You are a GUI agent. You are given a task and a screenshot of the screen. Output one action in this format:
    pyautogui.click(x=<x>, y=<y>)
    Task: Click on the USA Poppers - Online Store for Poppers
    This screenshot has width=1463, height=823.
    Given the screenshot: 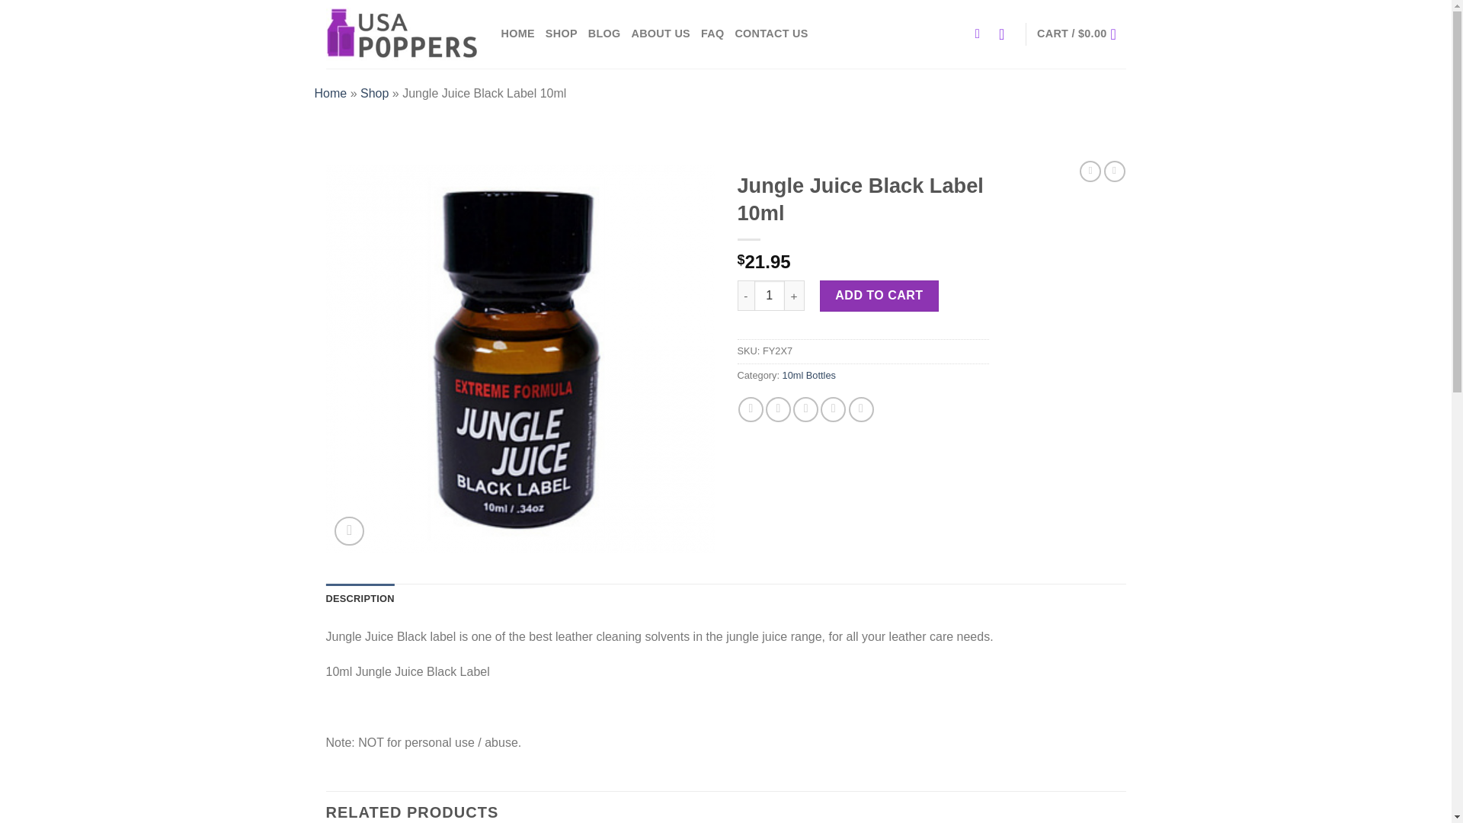 What is the action you would take?
    pyautogui.click(x=402, y=34)
    